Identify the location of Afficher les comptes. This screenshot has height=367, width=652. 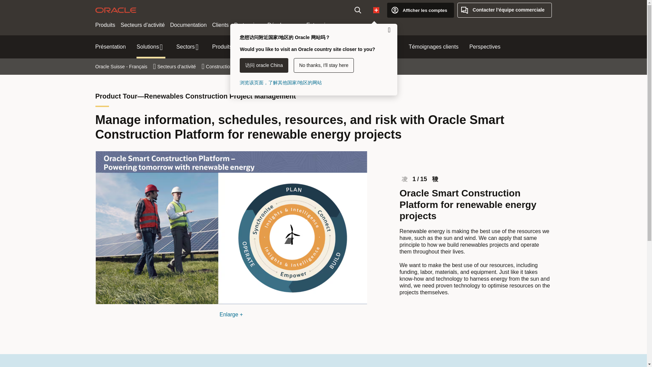
(420, 10).